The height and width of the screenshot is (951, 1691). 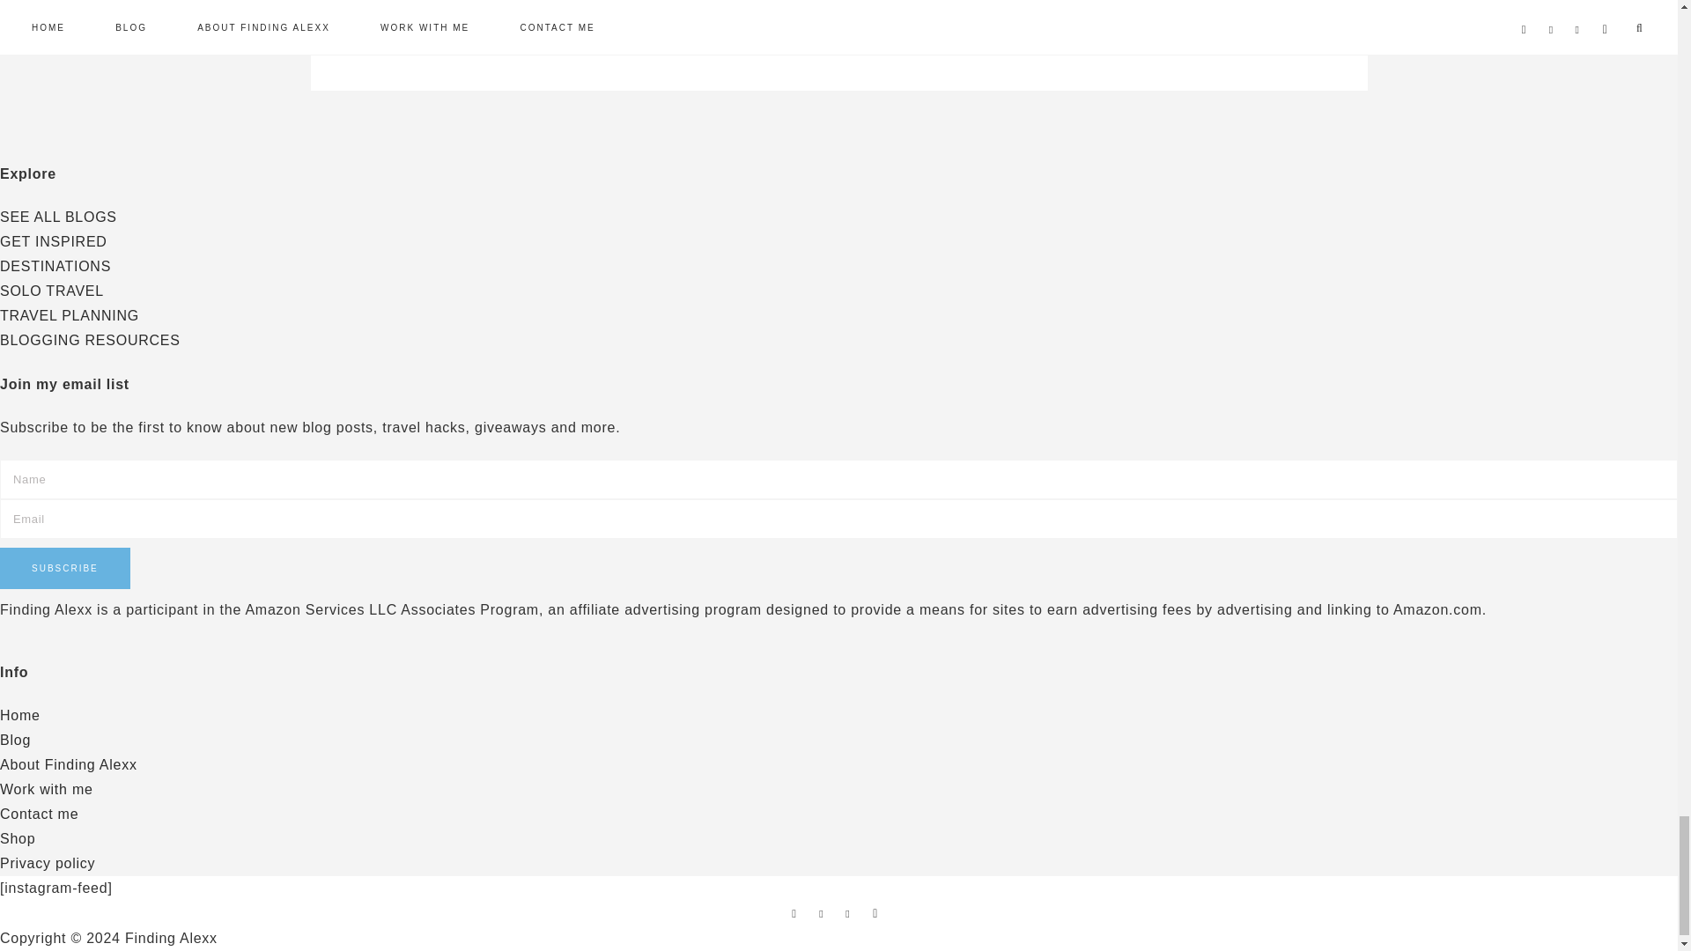 I want to click on Subscribe, so click(x=65, y=568).